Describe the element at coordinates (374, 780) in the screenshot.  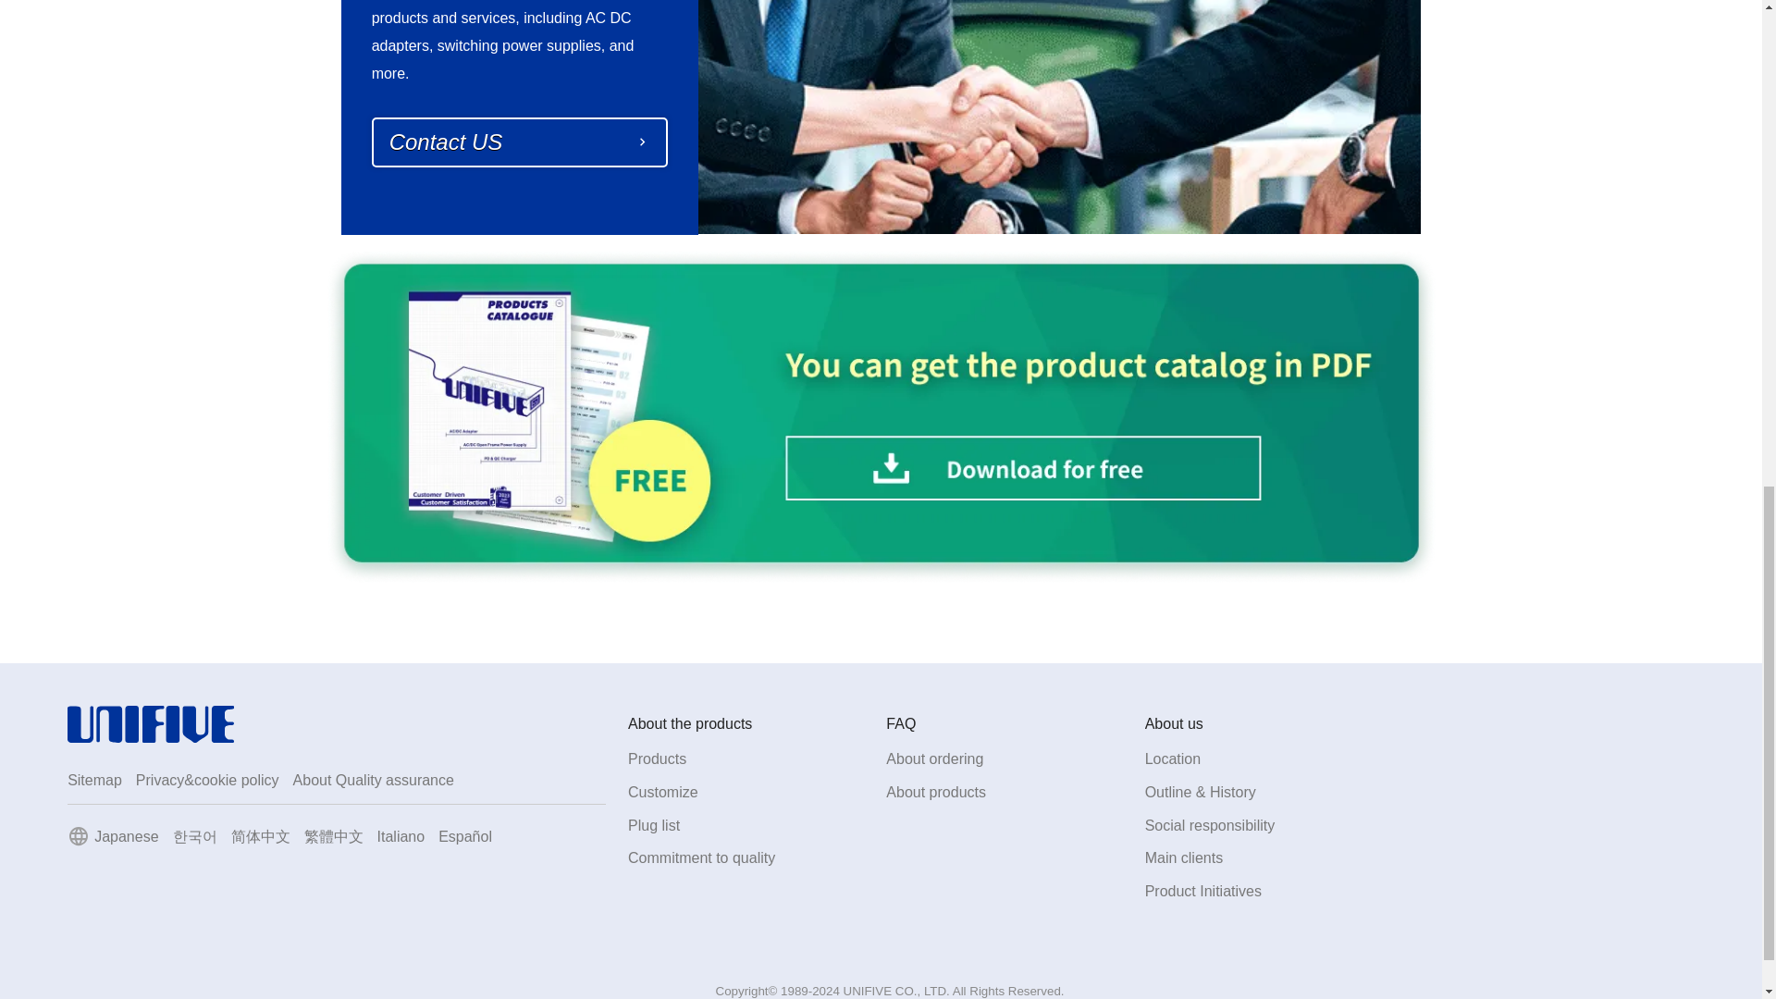
I see `About Quality assurance` at that location.